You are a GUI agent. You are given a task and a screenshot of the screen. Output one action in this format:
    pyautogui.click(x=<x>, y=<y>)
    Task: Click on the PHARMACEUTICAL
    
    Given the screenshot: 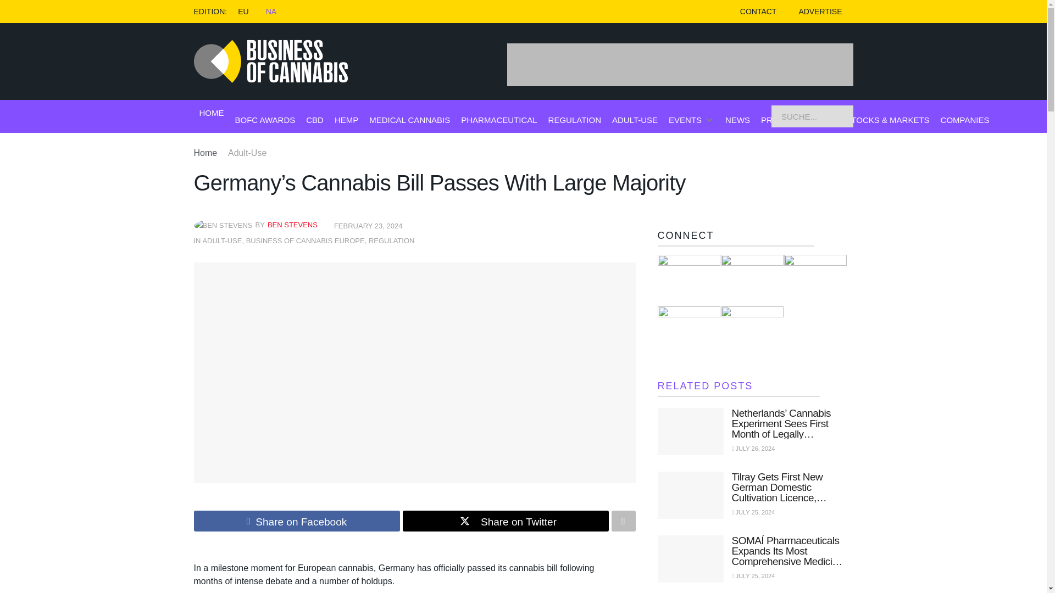 What is the action you would take?
    pyautogui.click(x=499, y=120)
    